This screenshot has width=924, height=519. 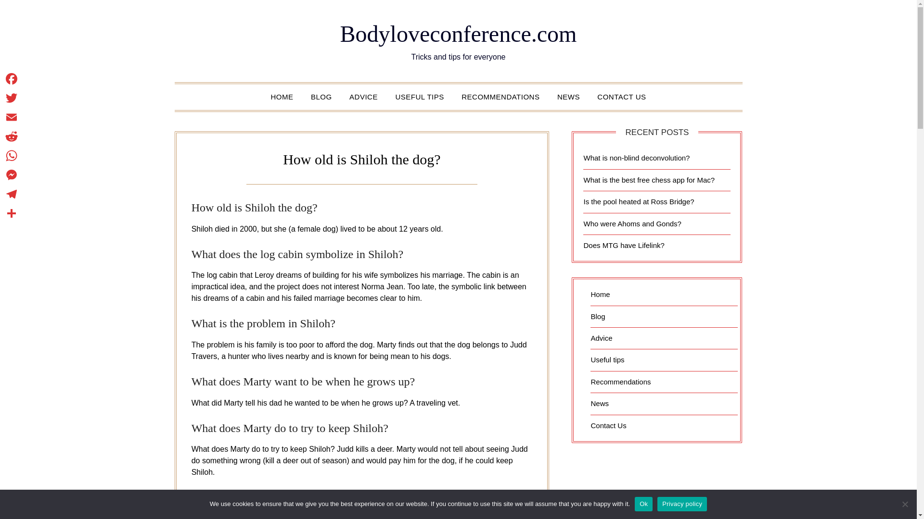 I want to click on WhatsApp, so click(x=12, y=156).